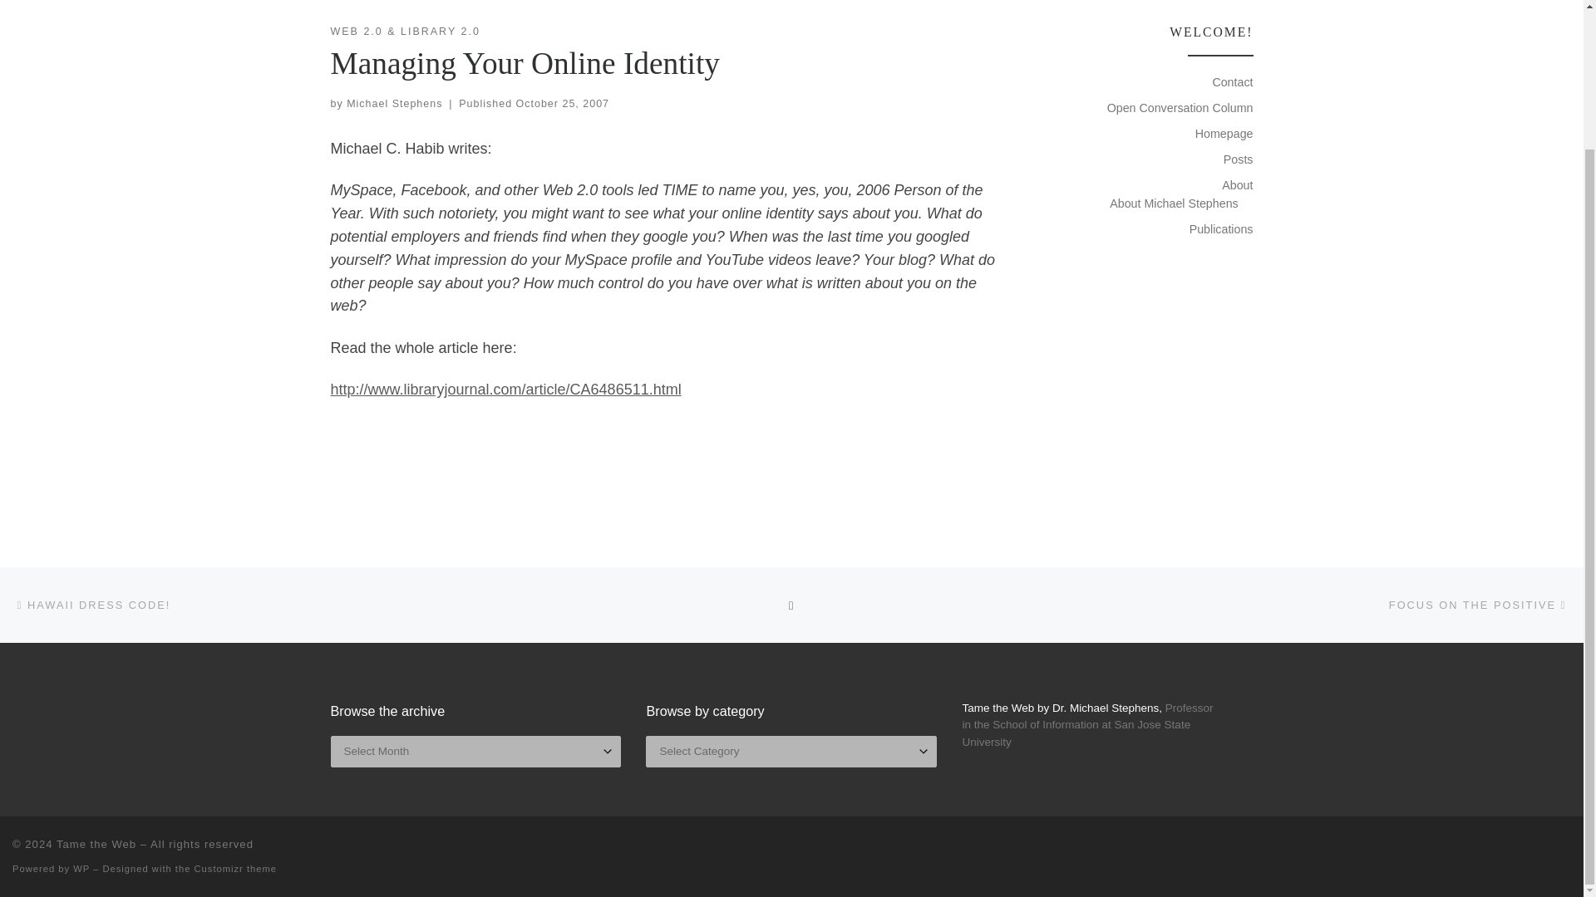 The height and width of the screenshot is (897, 1596). I want to click on Contact, so click(1232, 81).